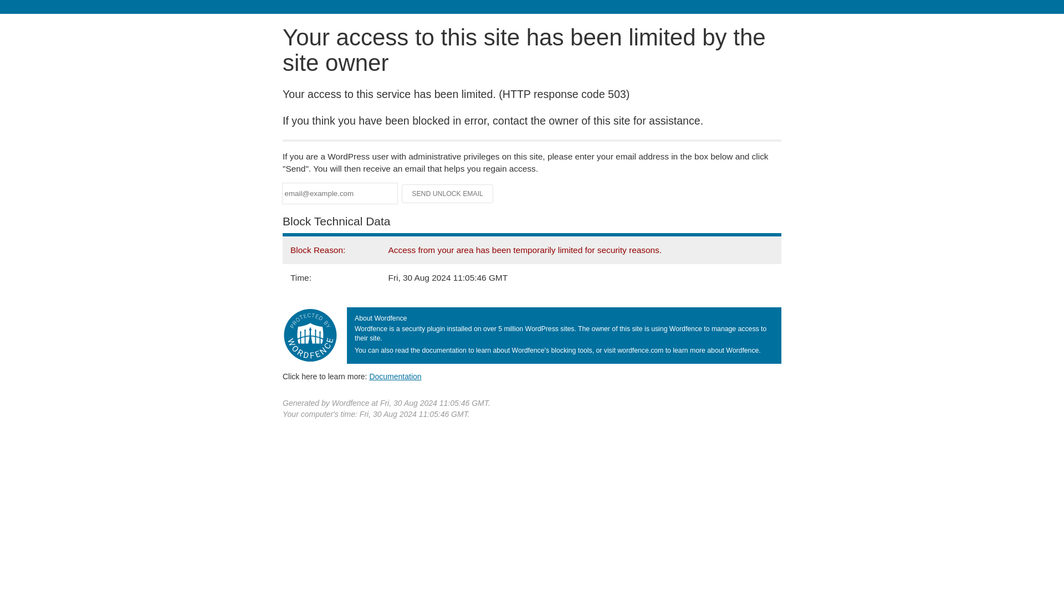 This screenshot has width=1064, height=598. What do you see at coordinates (395, 376) in the screenshot?
I see `Documentation` at bounding box center [395, 376].